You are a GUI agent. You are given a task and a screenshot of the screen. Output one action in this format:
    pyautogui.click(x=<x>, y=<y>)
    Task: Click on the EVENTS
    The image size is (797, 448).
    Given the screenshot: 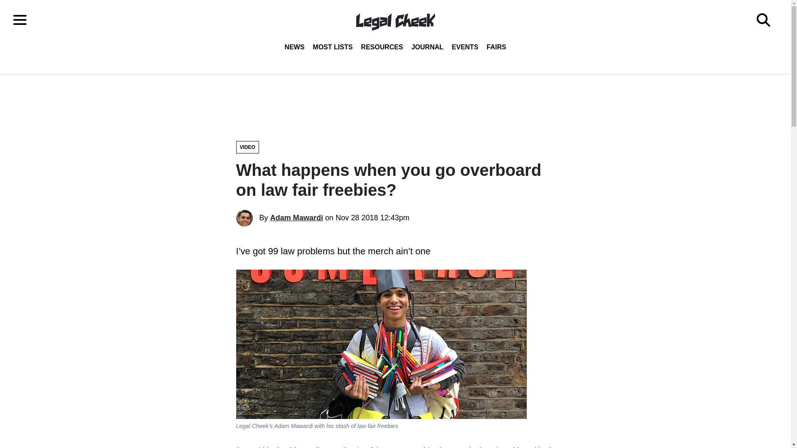 What is the action you would take?
    pyautogui.click(x=465, y=47)
    